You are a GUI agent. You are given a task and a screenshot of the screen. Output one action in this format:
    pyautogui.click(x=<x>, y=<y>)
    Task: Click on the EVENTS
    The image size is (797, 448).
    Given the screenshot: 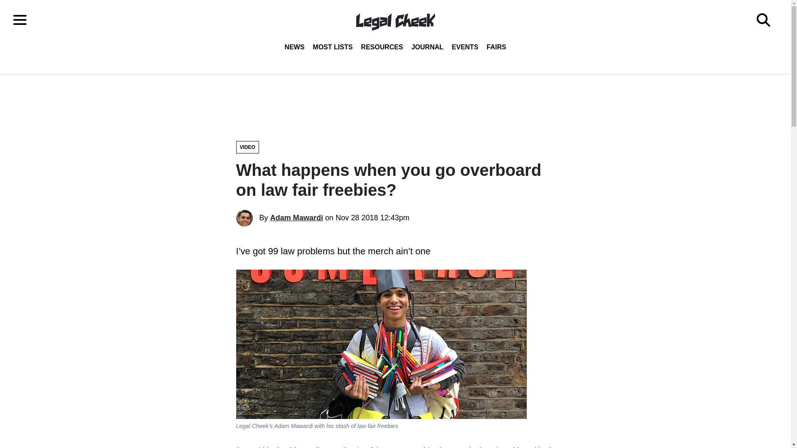 What is the action you would take?
    pyautogui.click(x=465, y=47)
    